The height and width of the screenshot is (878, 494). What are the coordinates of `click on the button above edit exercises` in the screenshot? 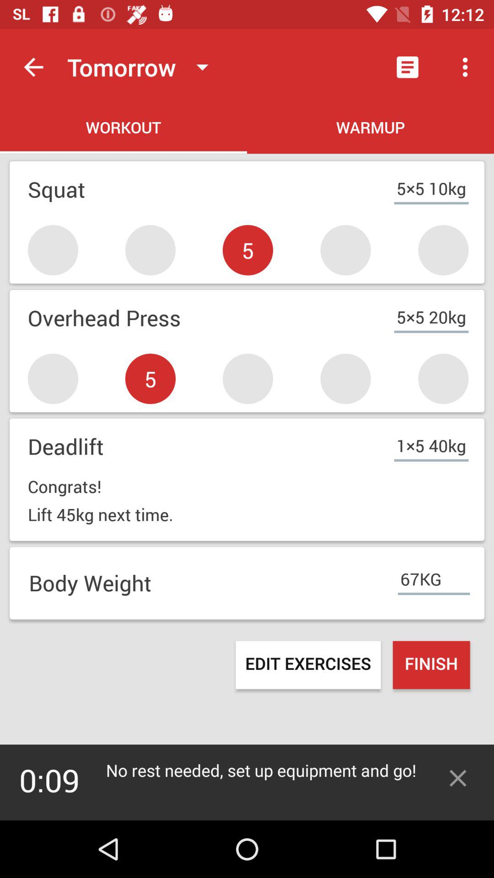 It's located at (247, 584).